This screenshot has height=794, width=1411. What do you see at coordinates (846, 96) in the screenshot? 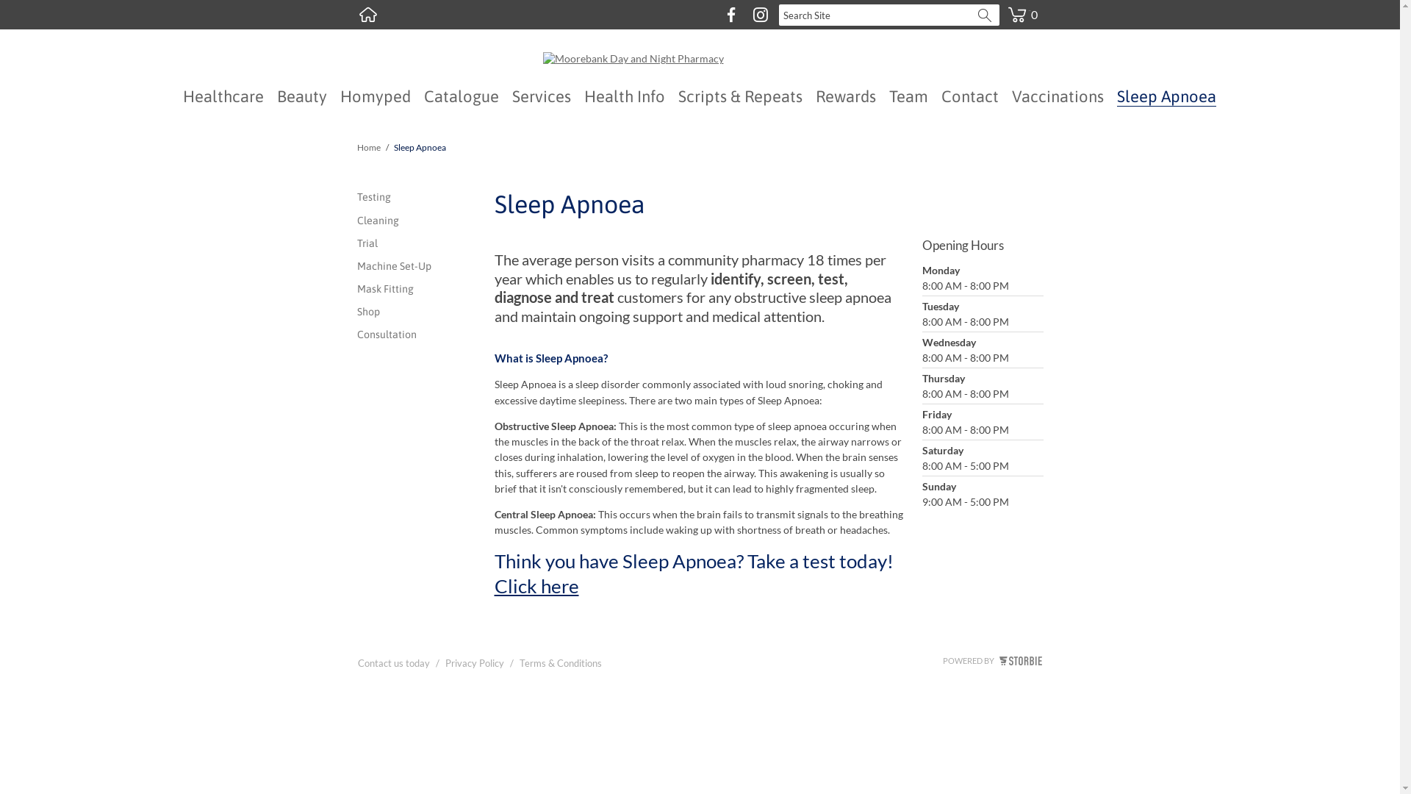
I see `Rewards` at bounding box center [846, 96].